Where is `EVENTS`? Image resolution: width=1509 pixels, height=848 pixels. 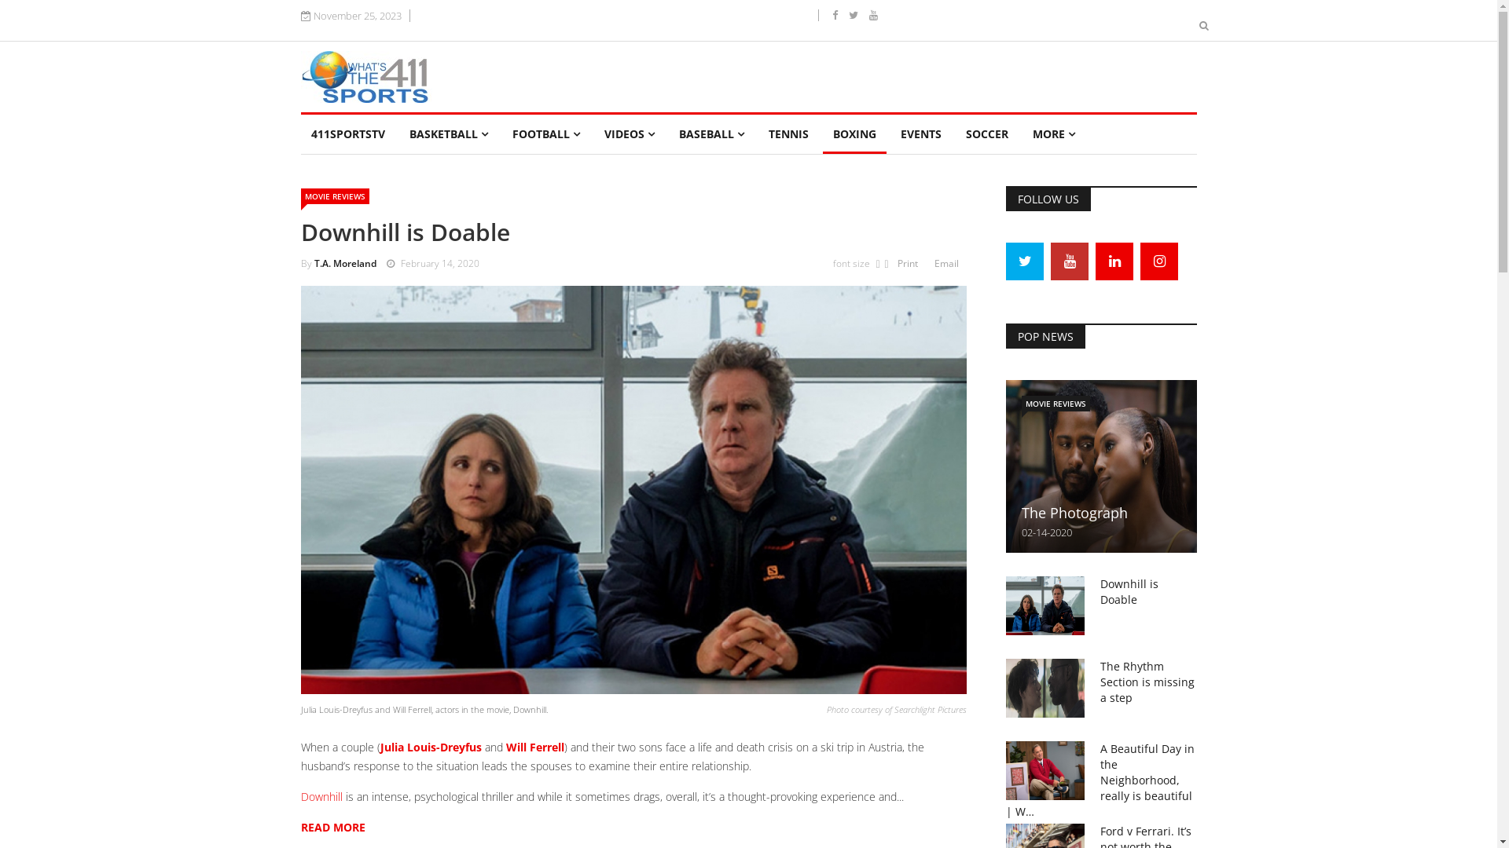 EVENTS is located at coordinates (920, 134).